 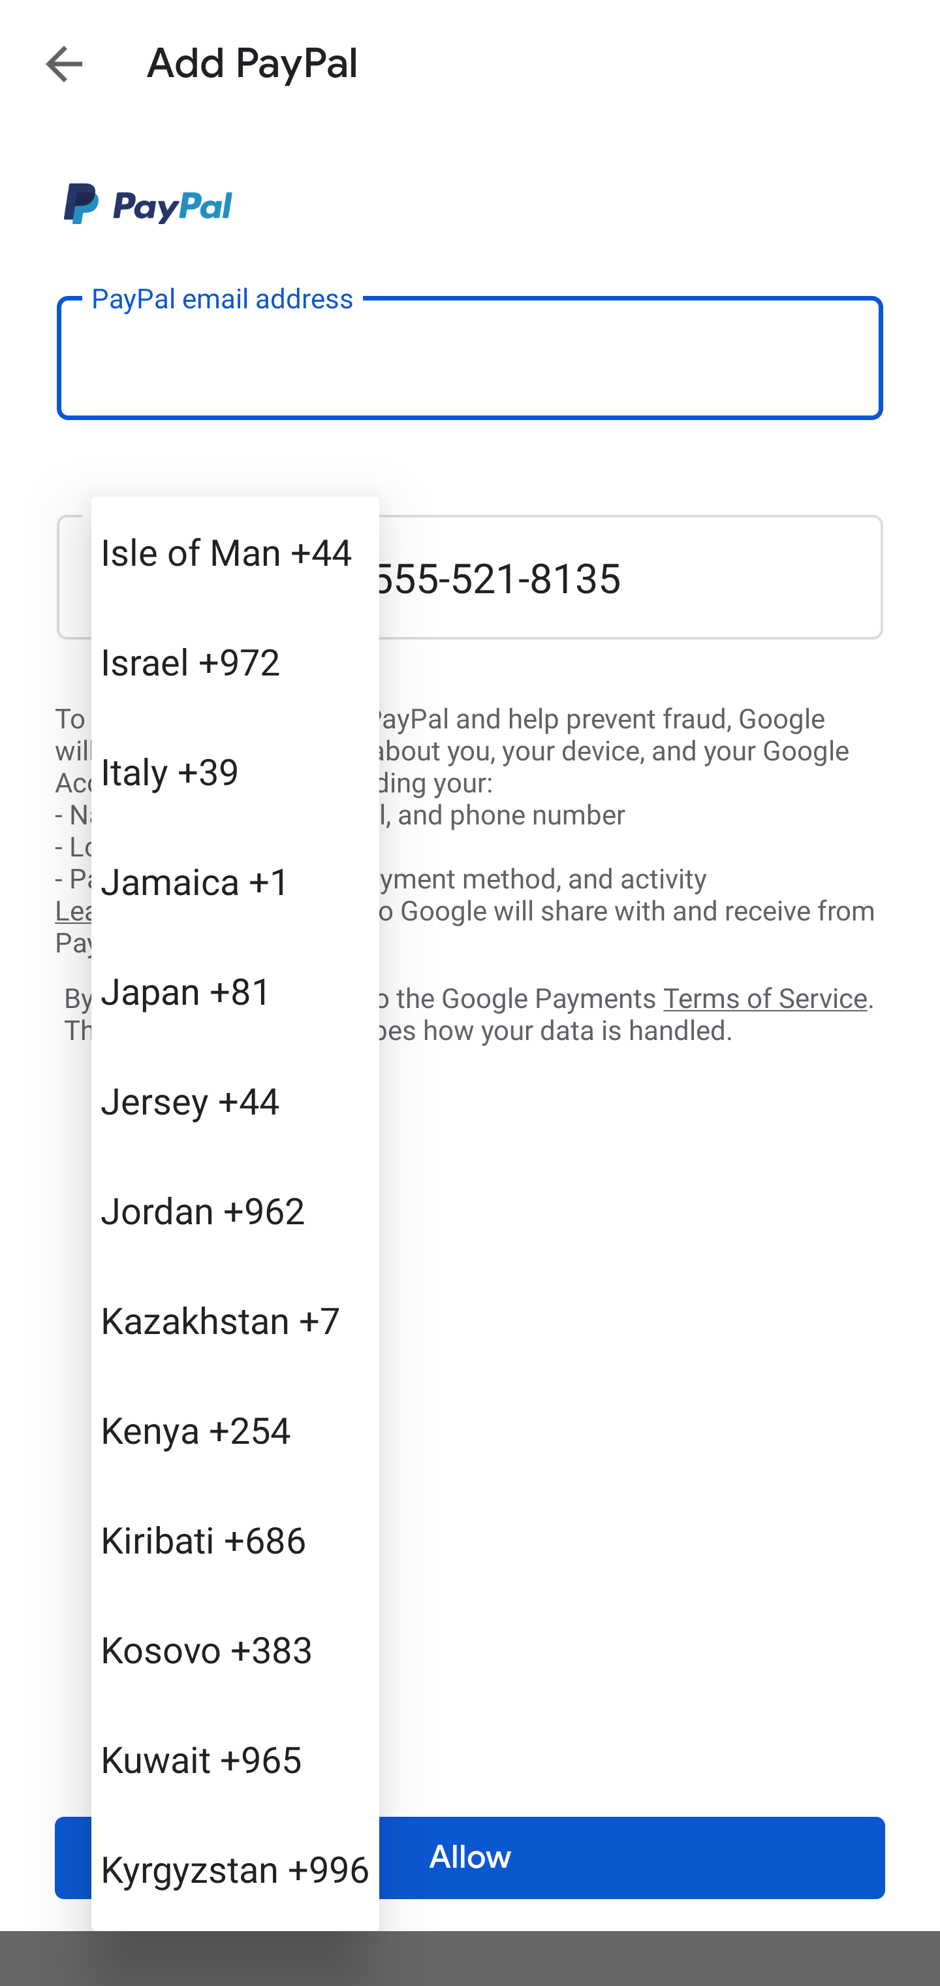 What do you see at coordinates (235, 661) in the screenshot?
I see `Israel +972` at bounding box center [235, 661].